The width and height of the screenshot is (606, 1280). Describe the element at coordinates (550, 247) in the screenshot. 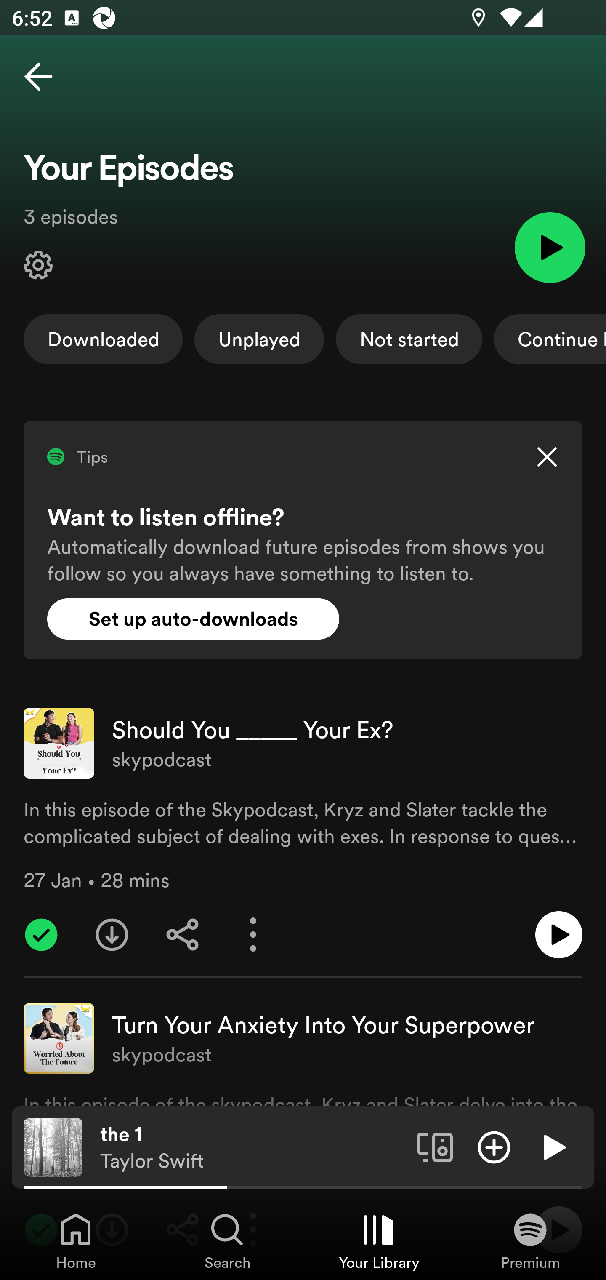

I see `Play` at that location.